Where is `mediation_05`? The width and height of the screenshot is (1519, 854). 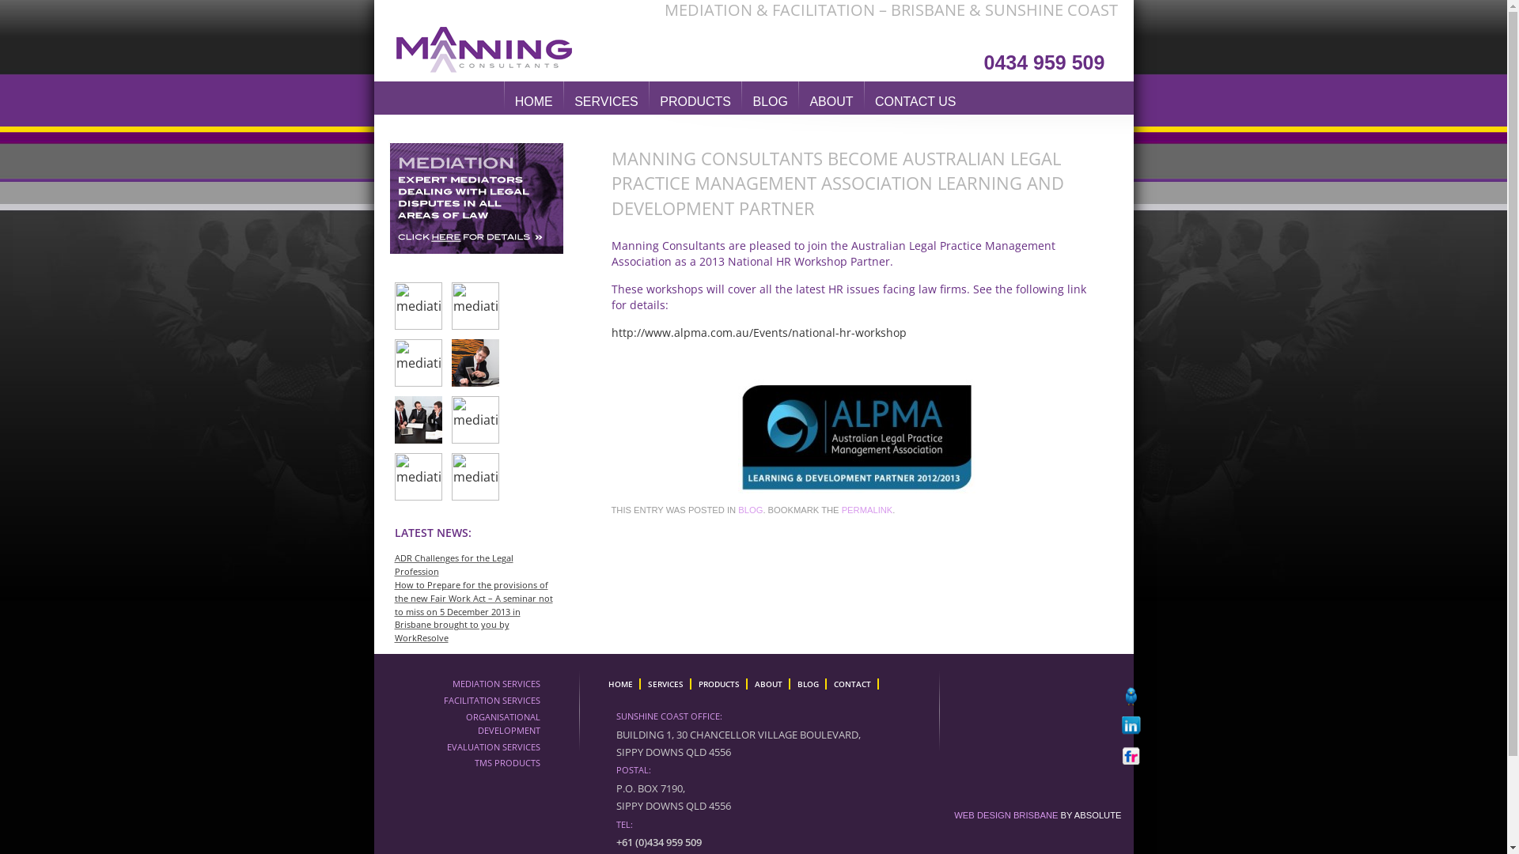
mediation_05 is located at coordinates (418, 420).